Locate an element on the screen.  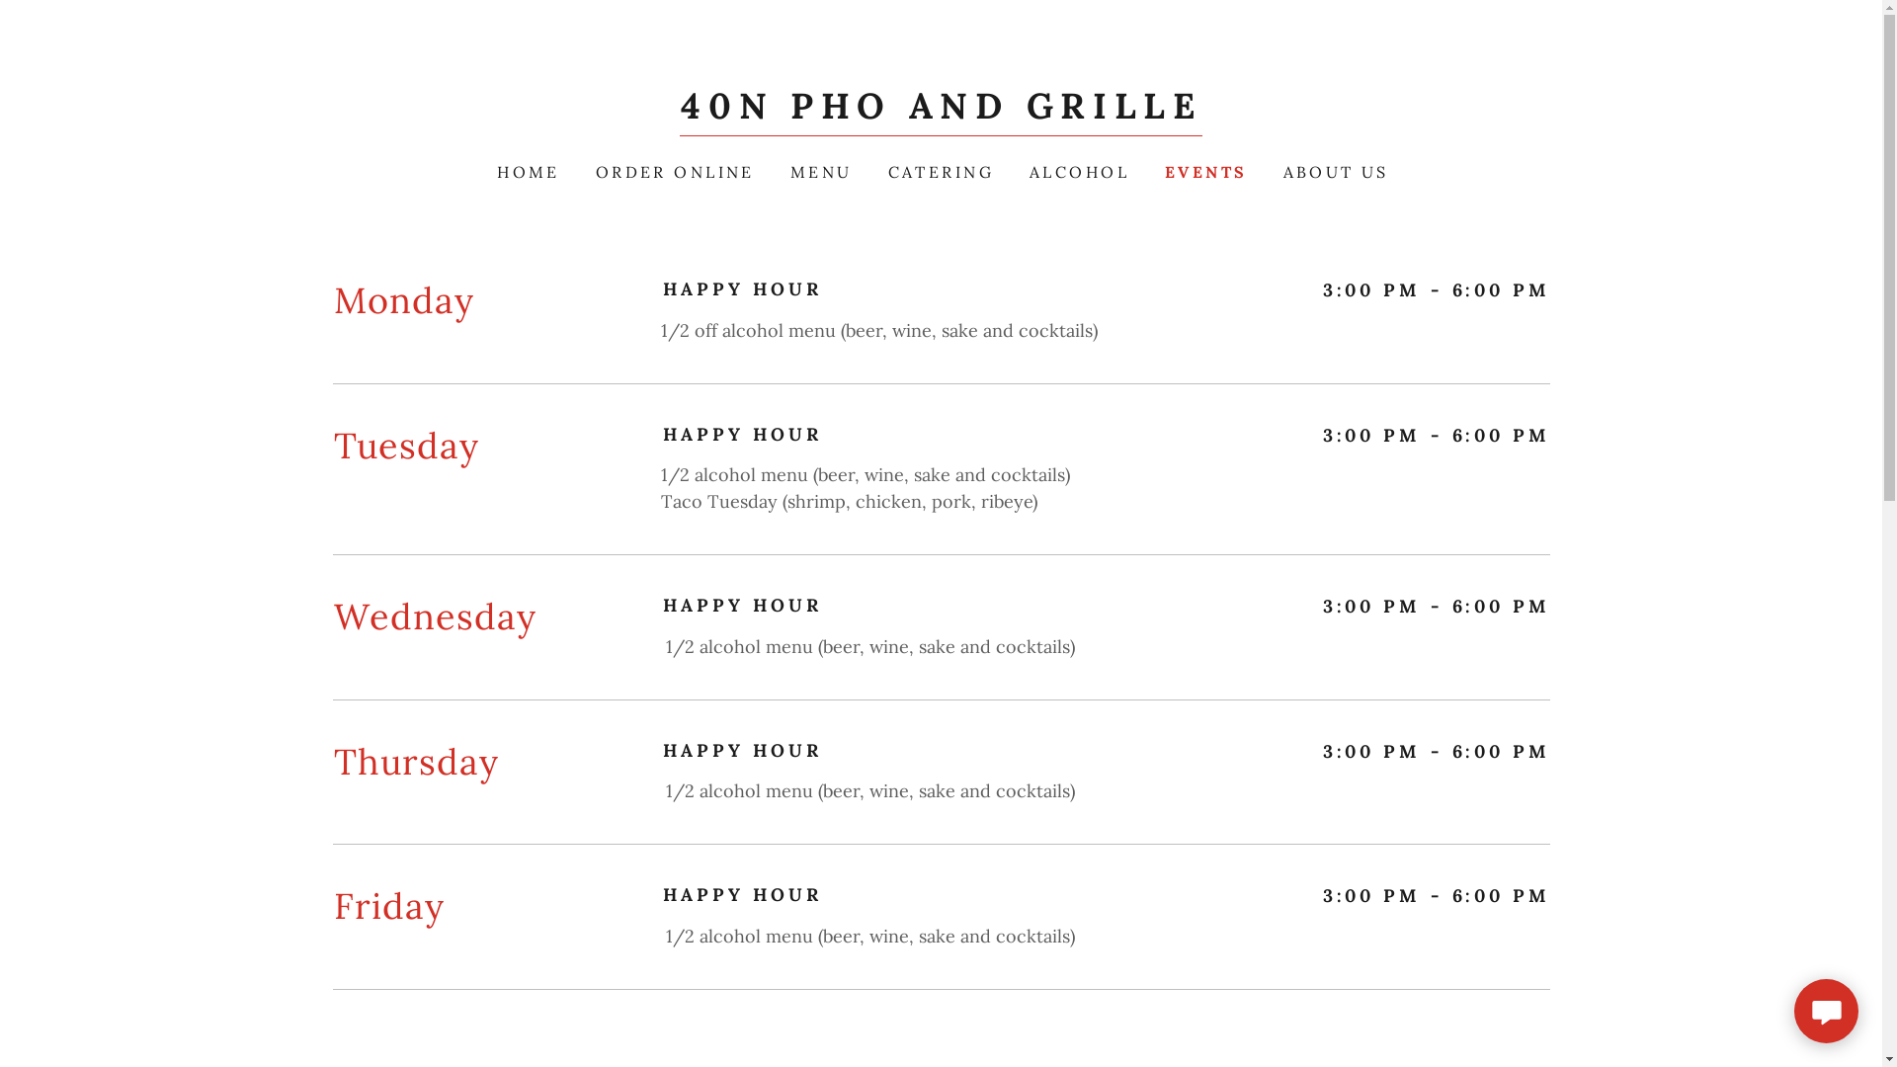
ORDER ONLINE is located at coordinates (674, 172).